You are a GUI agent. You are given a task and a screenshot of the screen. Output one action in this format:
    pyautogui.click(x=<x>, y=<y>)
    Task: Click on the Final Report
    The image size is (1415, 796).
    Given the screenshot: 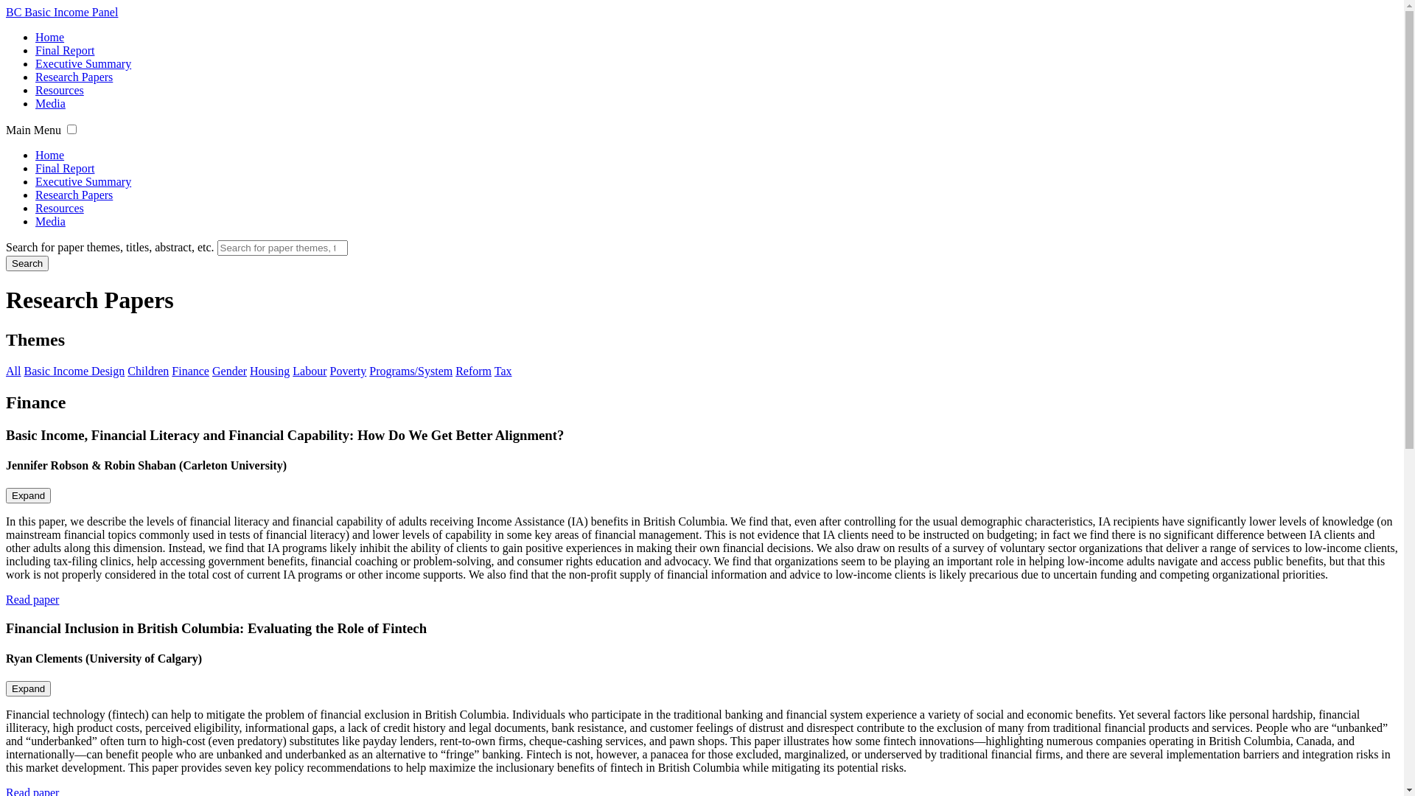 What is the action you would take?
    pyautogui.click(x=65, y=50)
    